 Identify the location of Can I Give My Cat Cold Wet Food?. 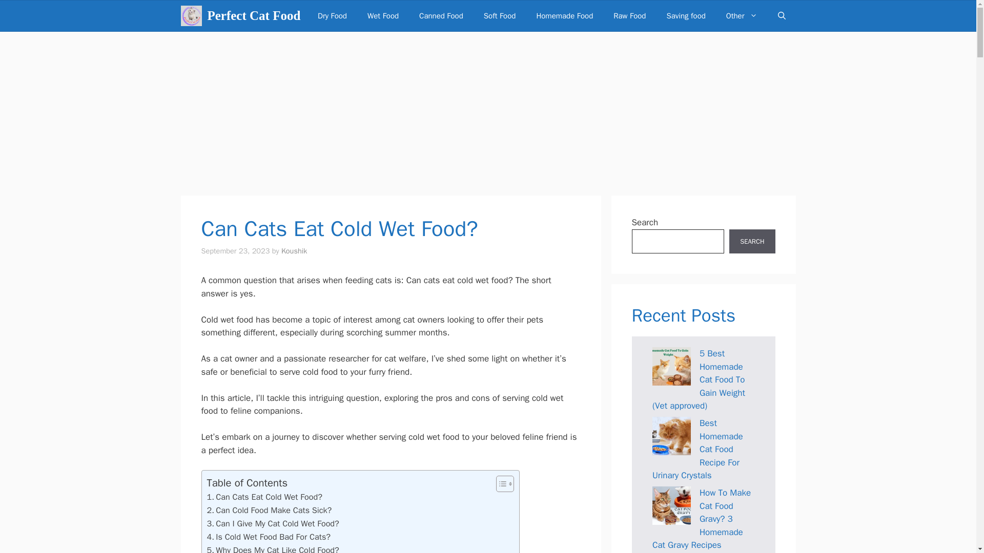
(273, 523).